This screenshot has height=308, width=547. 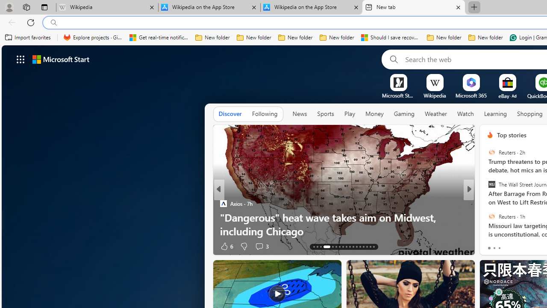 What do you see at coordinates (28, 38) in the screenshot?
I see `Import favorites` at bounding box center [28, 38].